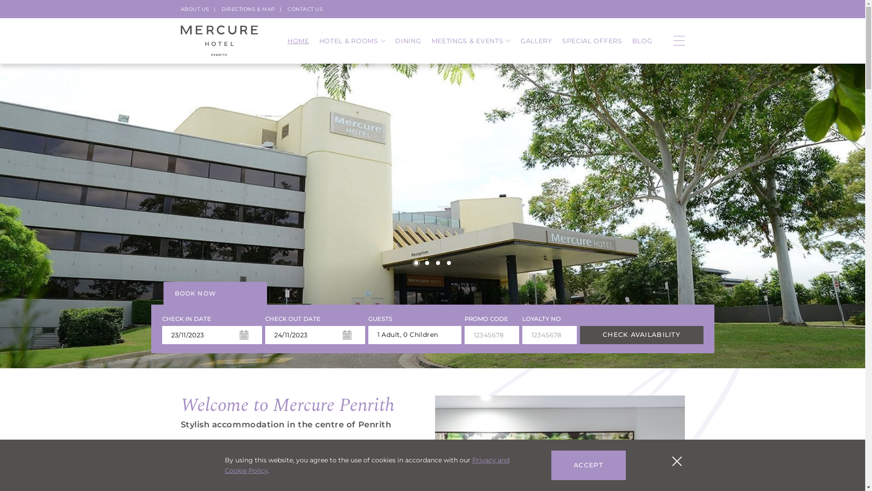 The image size is (872, 491). What do you see at coordinates (352, 41) in the screenshot?
I see `HOTEL & ROOMS` at bounding box center [352, 41].